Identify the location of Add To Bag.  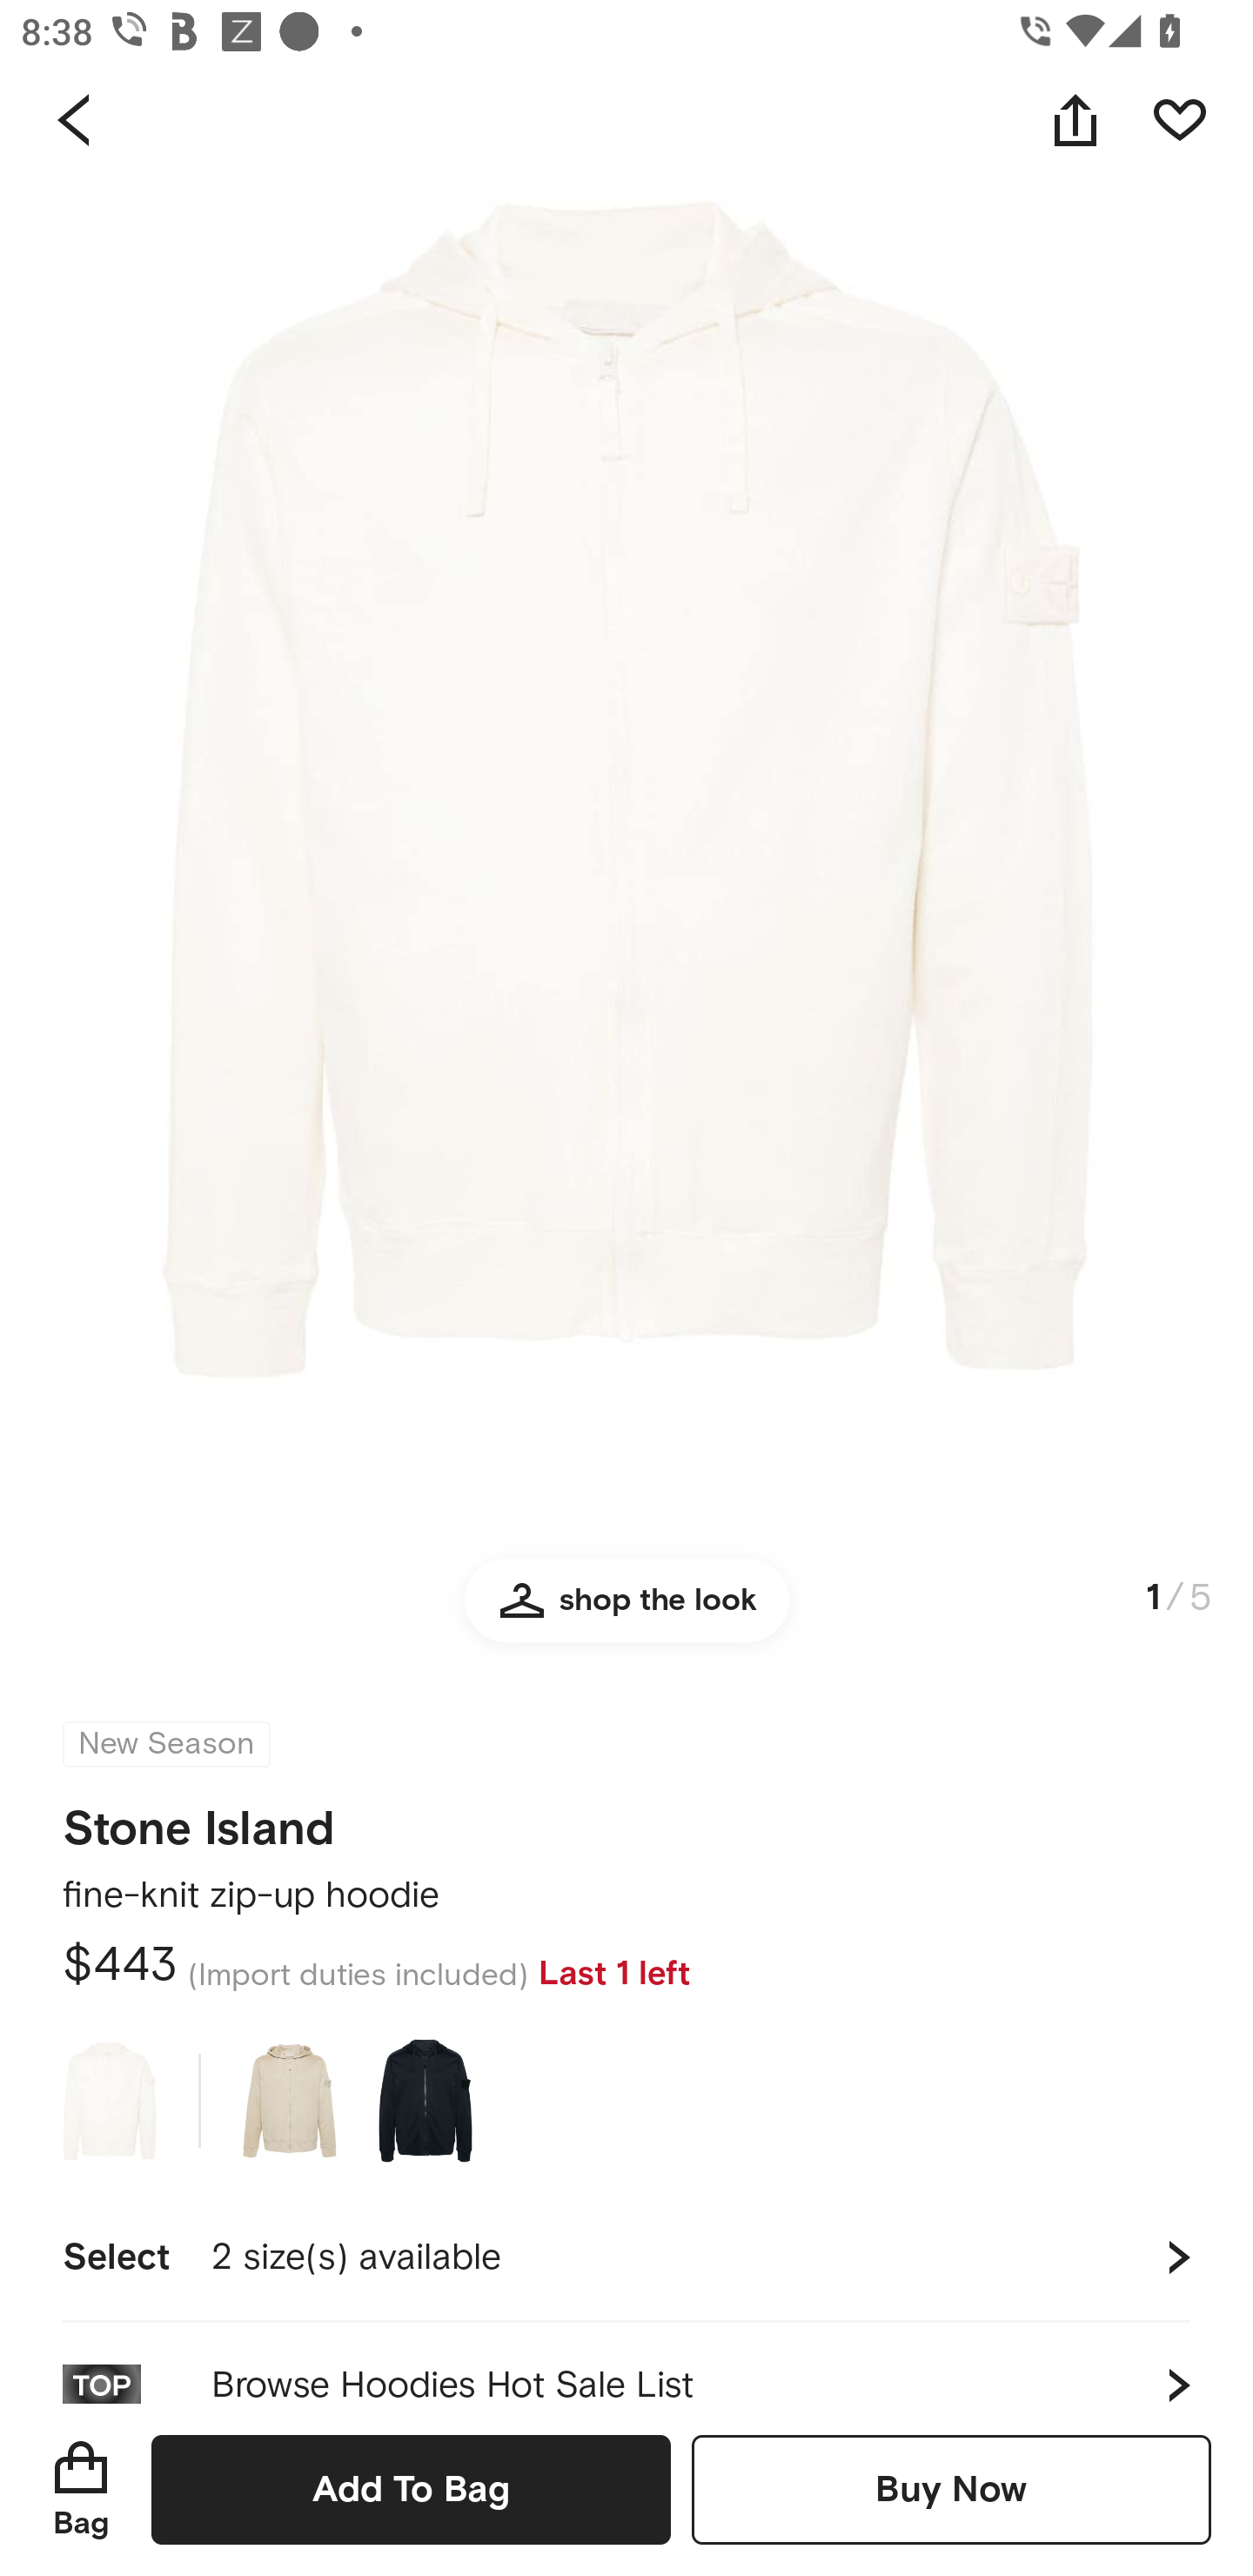
(411, 2489).